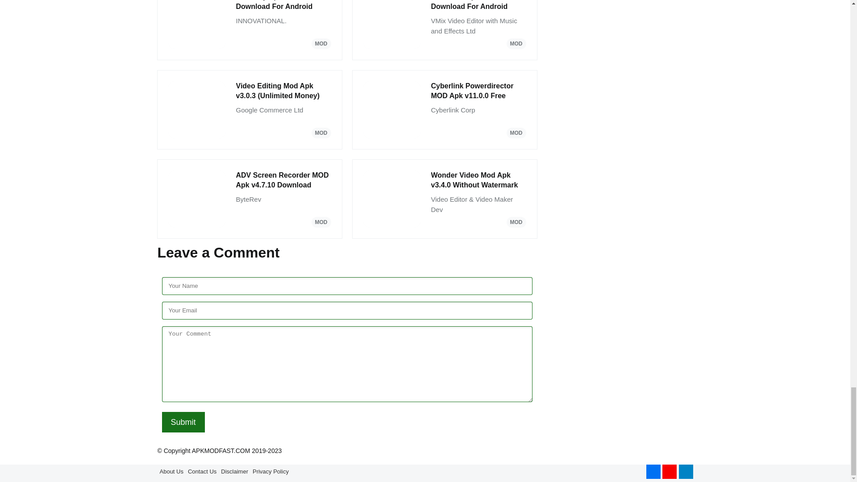  I want to click on ADV Screen Recorder MOD Apk v4.7.10 Download, so click(283, 180).